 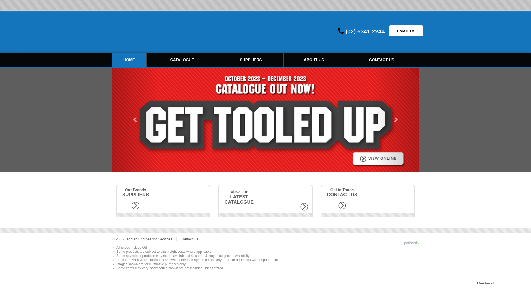 What do you see at coordinates (314, 60) in the screenshot?
I see `ABOUT US` at bounding box center [314, 60].